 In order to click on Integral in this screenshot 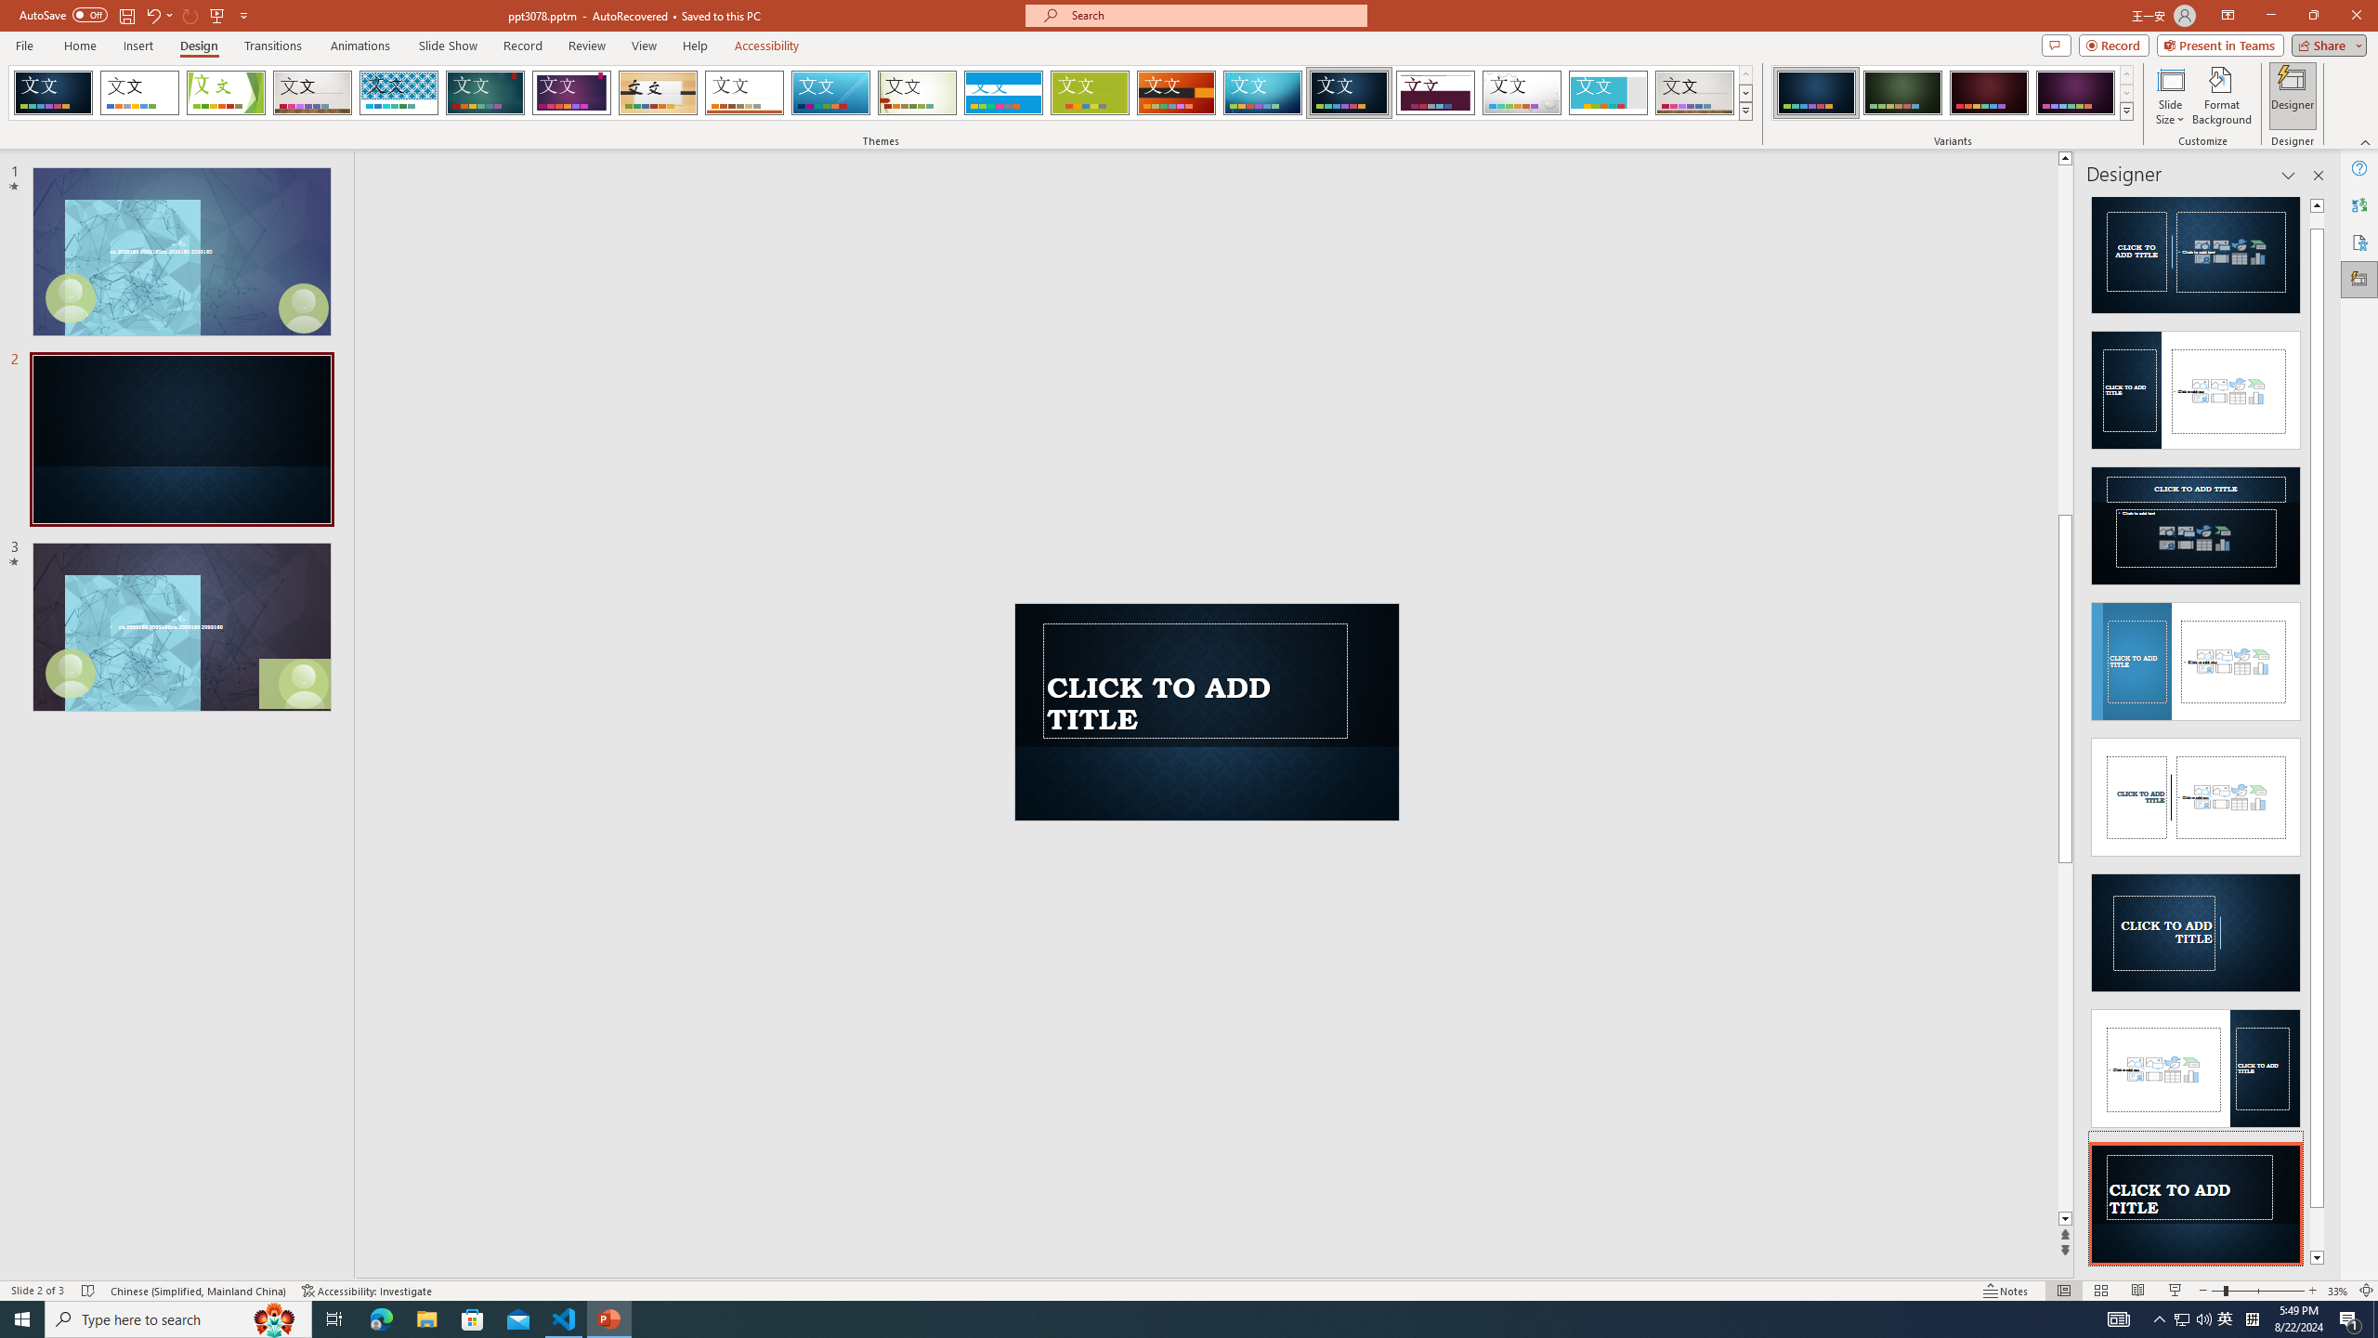, I will do `click(399, 93)`.